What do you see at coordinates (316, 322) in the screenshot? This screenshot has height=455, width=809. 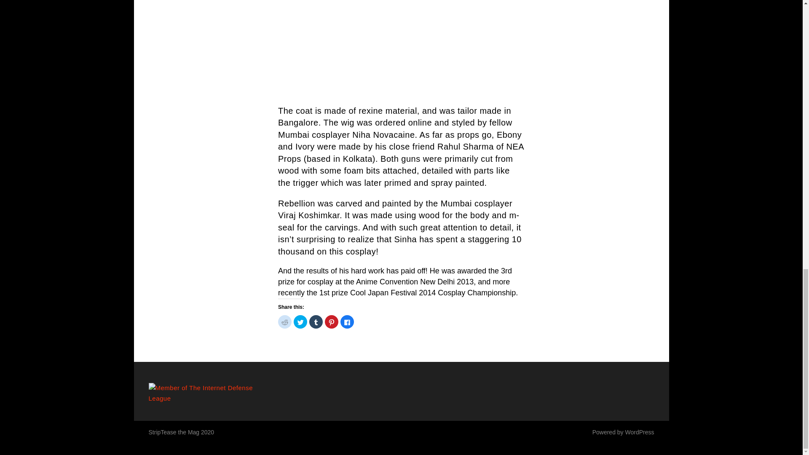 I see `Click to share on Tumblr` at bounding box center [316, 322].